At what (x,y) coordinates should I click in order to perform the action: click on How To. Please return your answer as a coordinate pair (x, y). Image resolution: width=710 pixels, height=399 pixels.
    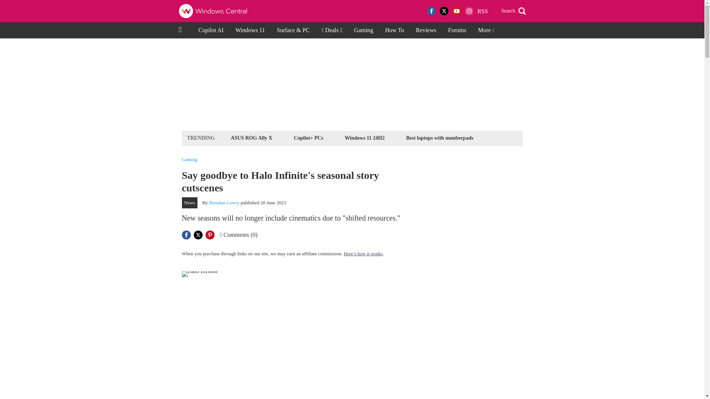
    Looking at the image, I should click on (394, 30).